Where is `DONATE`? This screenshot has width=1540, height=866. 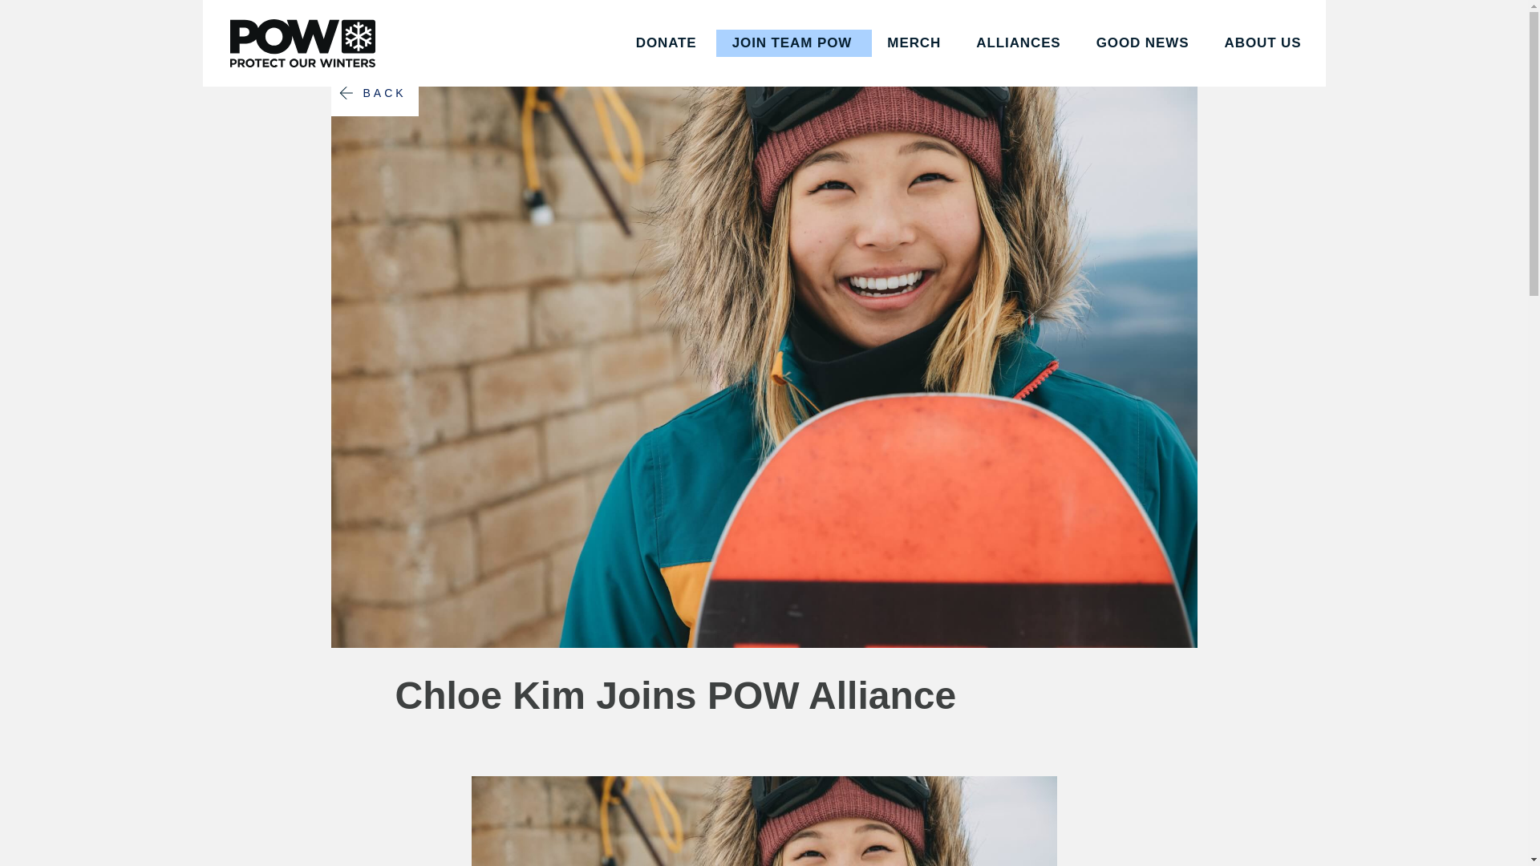 DONATE is located at coordinates (666, 63).